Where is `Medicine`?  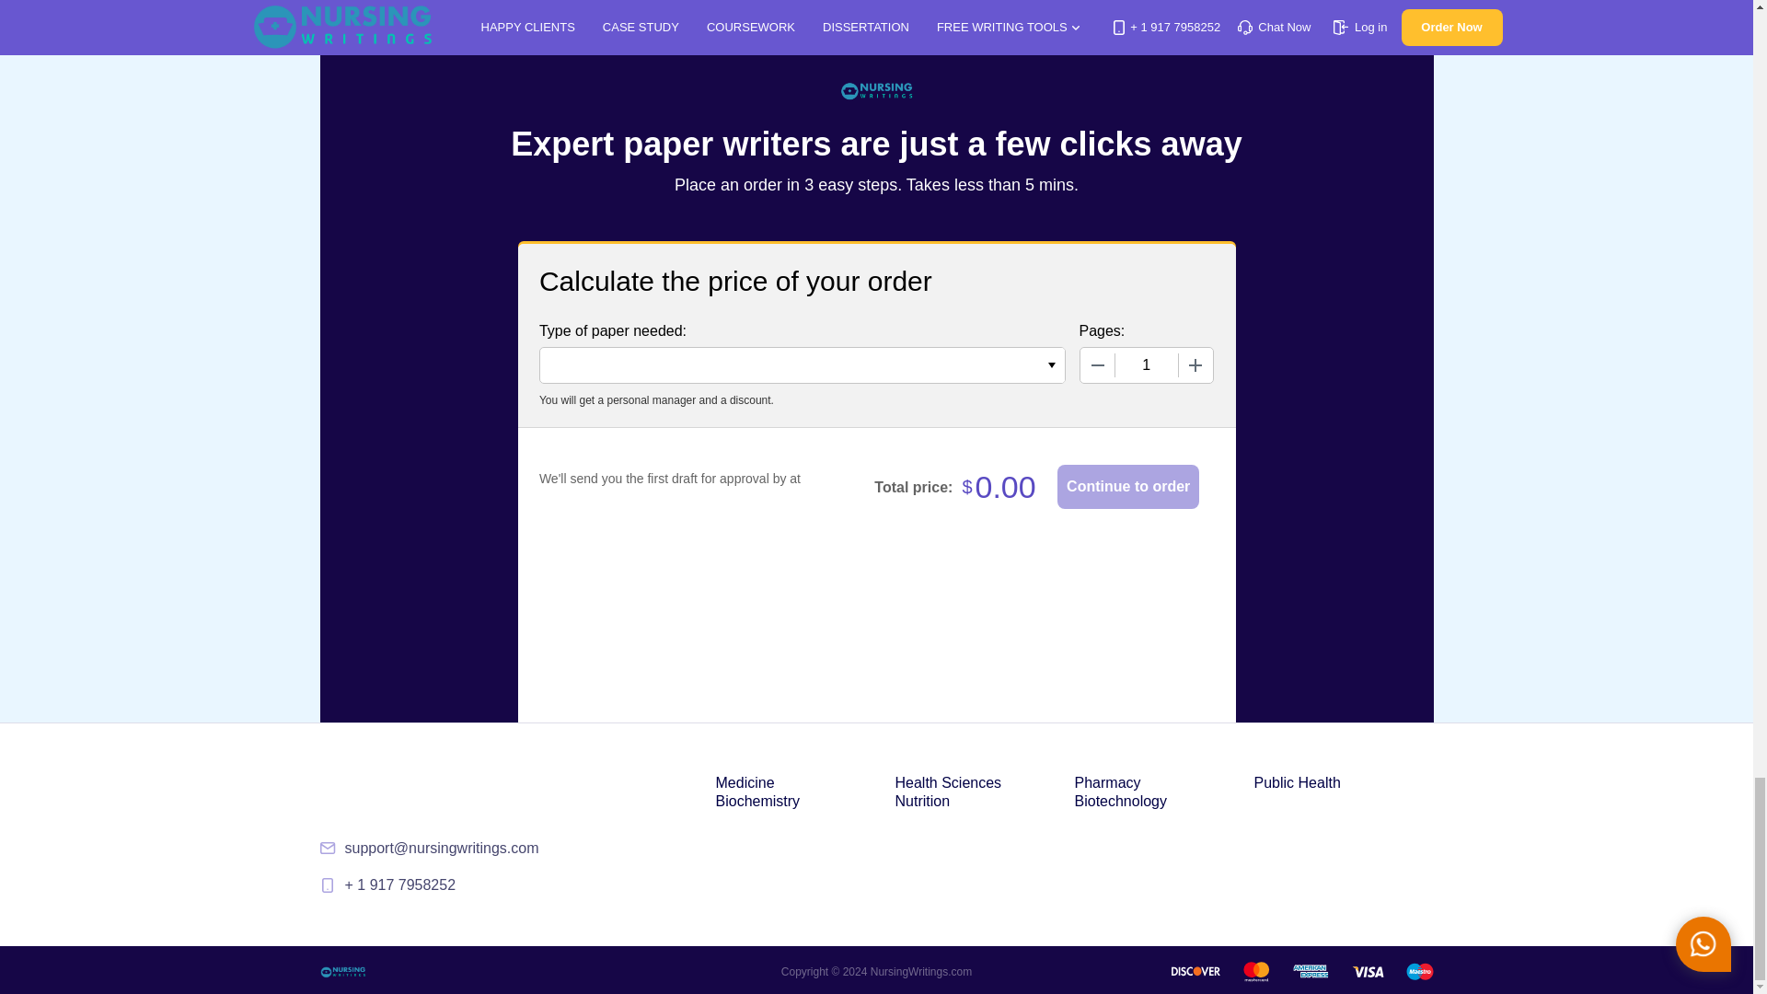 Medicine is located at coordinates (745, 782).